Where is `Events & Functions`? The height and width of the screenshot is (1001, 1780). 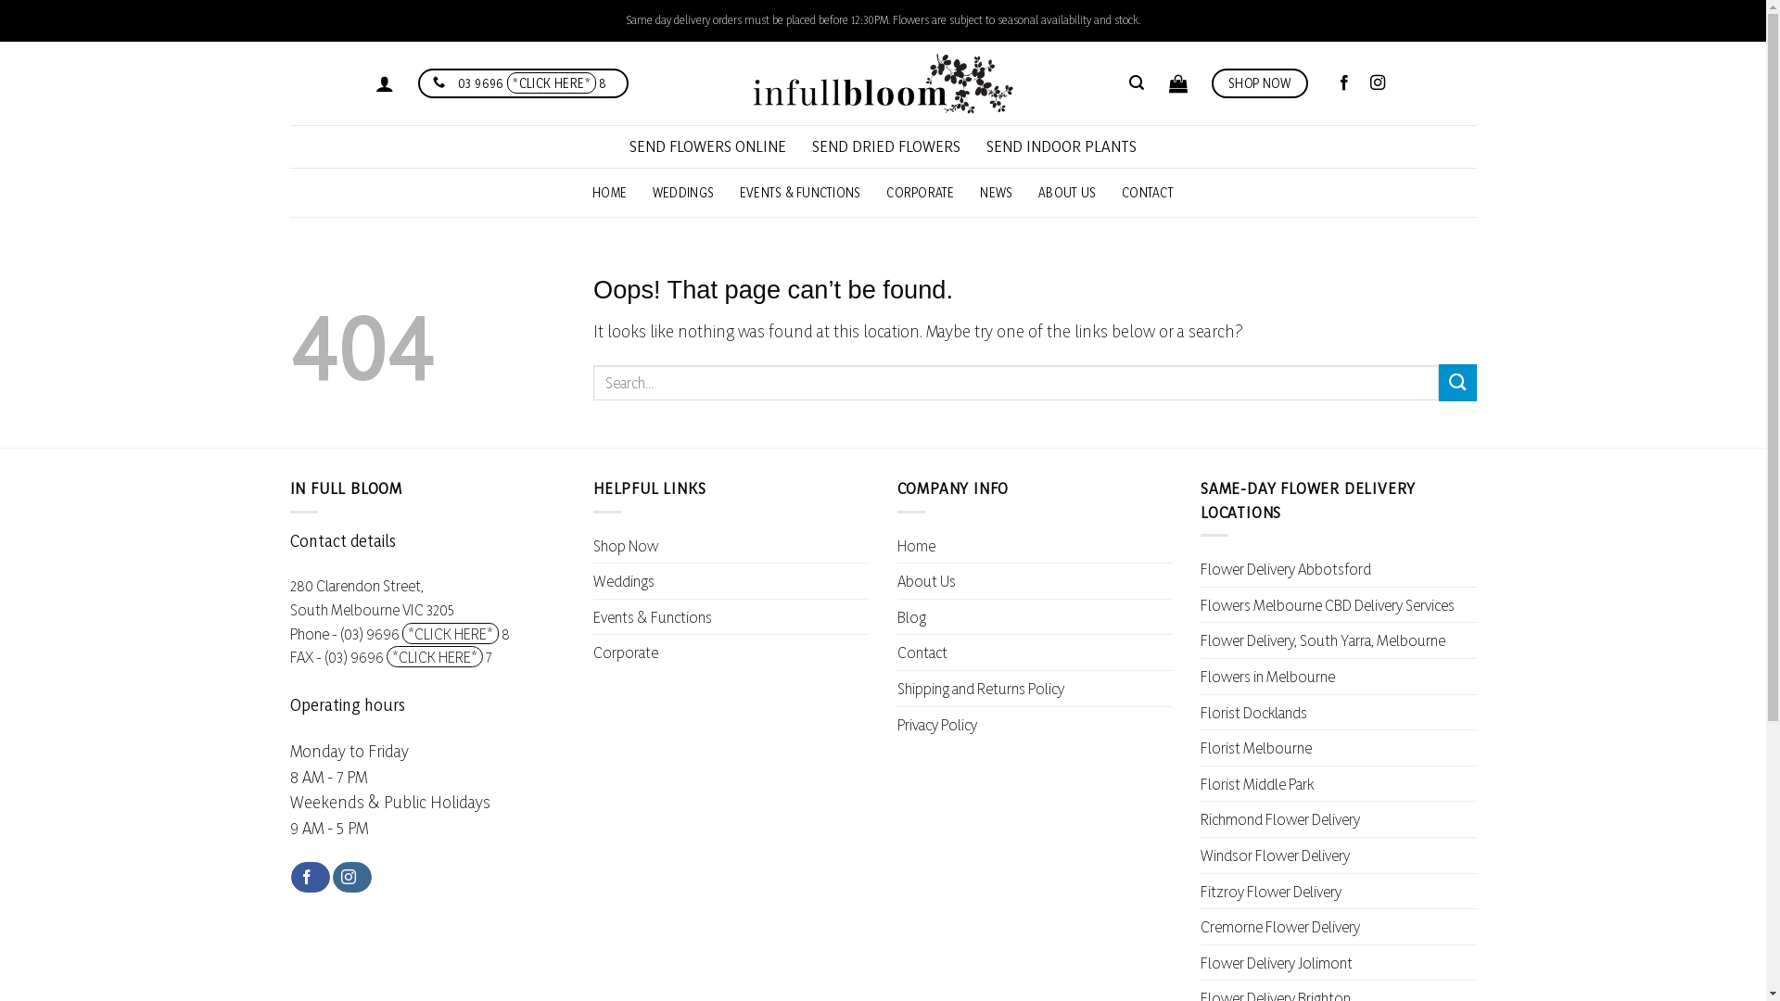
Events & Functions is located at coordinates (653, 617).